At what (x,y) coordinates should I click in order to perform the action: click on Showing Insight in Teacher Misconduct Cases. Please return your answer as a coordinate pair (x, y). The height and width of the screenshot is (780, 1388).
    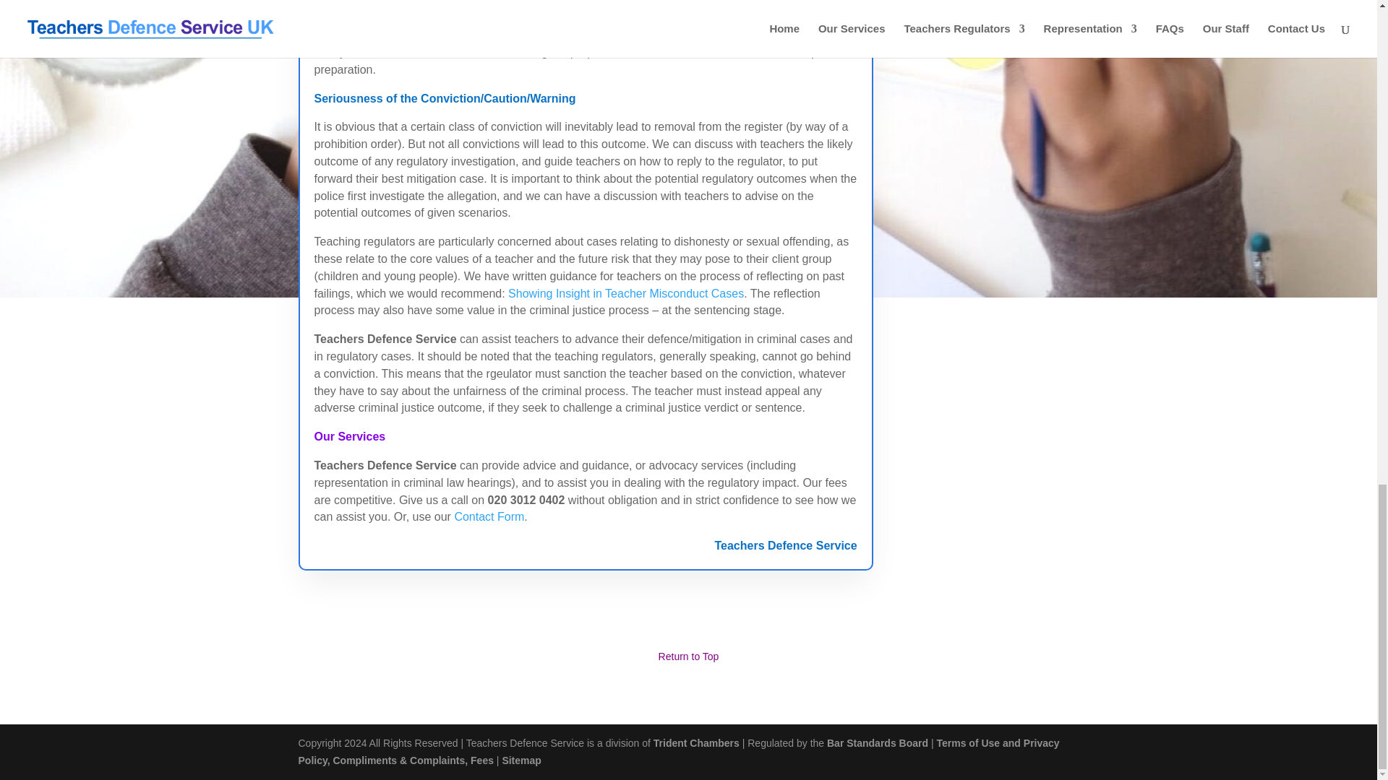
    Looking at the image, I should click on (626, 293).